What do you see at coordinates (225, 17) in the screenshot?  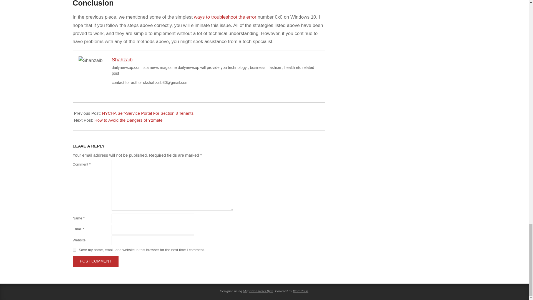 I see `ways to troubleshoot the error` at bounding box center [225, 17].